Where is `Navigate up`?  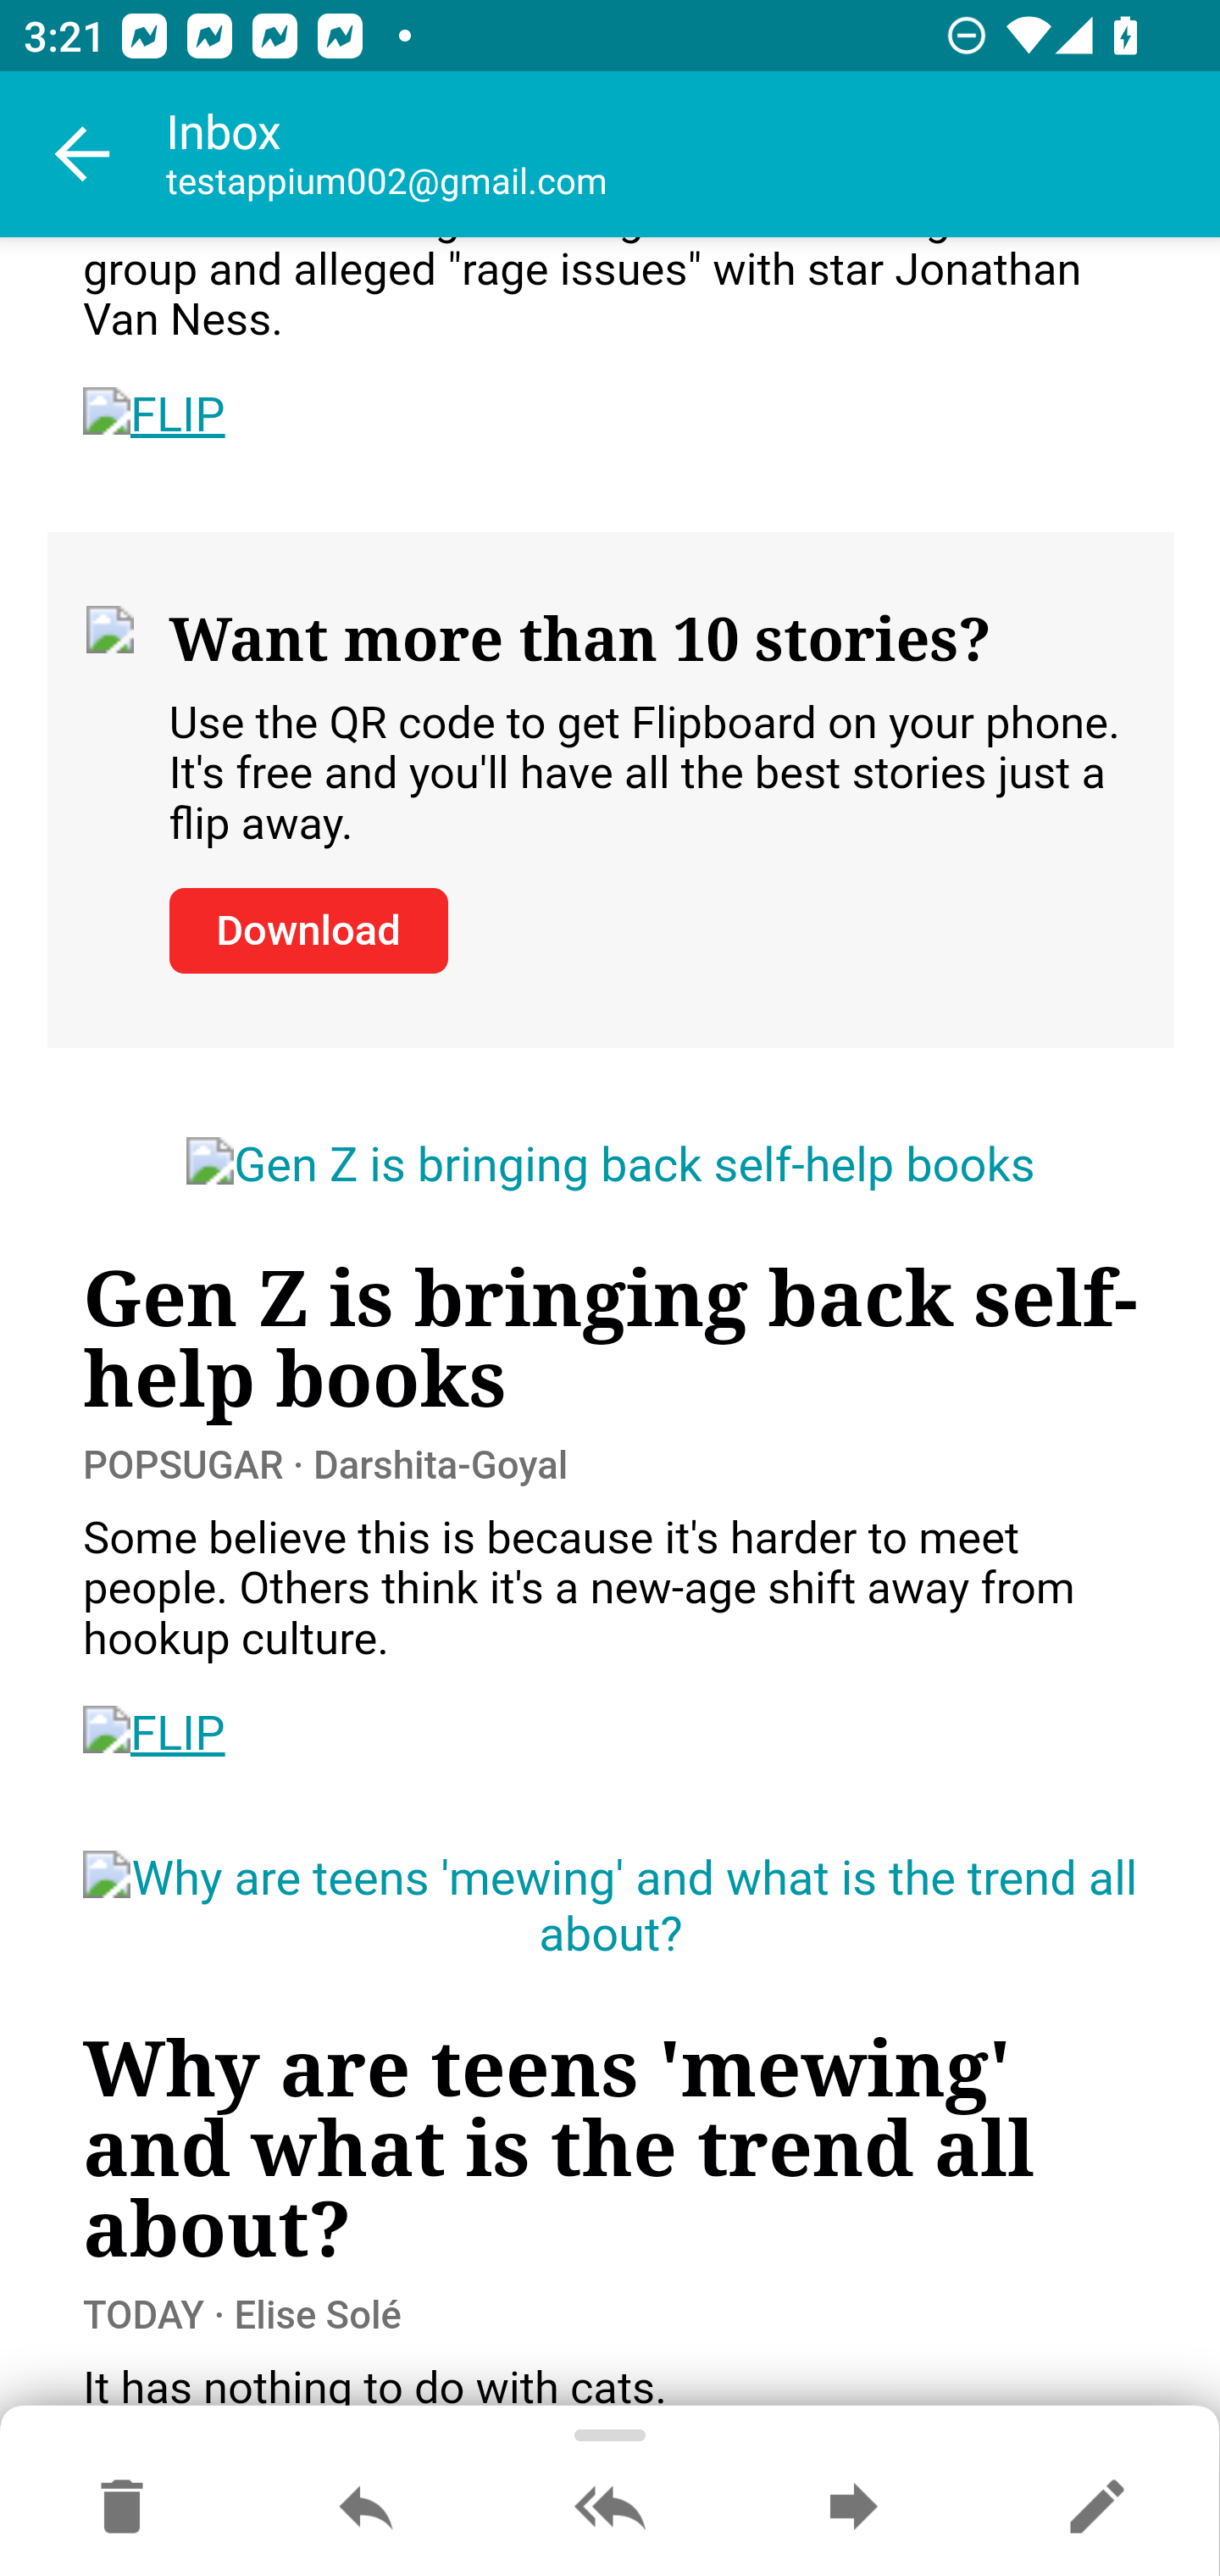
Navigate up is located at coordinates (83, 154).